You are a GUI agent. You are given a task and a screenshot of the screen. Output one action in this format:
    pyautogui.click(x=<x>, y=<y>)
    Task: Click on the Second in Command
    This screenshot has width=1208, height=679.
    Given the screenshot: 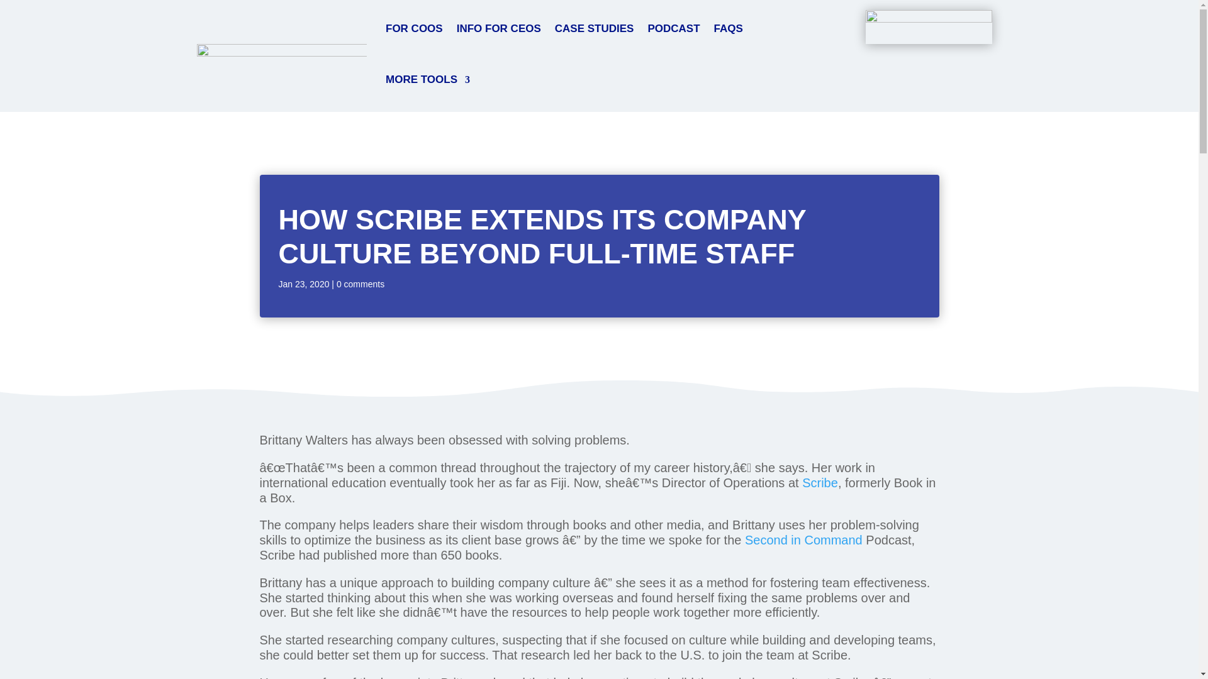 What is the action you would take?
    pyautogui.click(x=803, y=539)
    